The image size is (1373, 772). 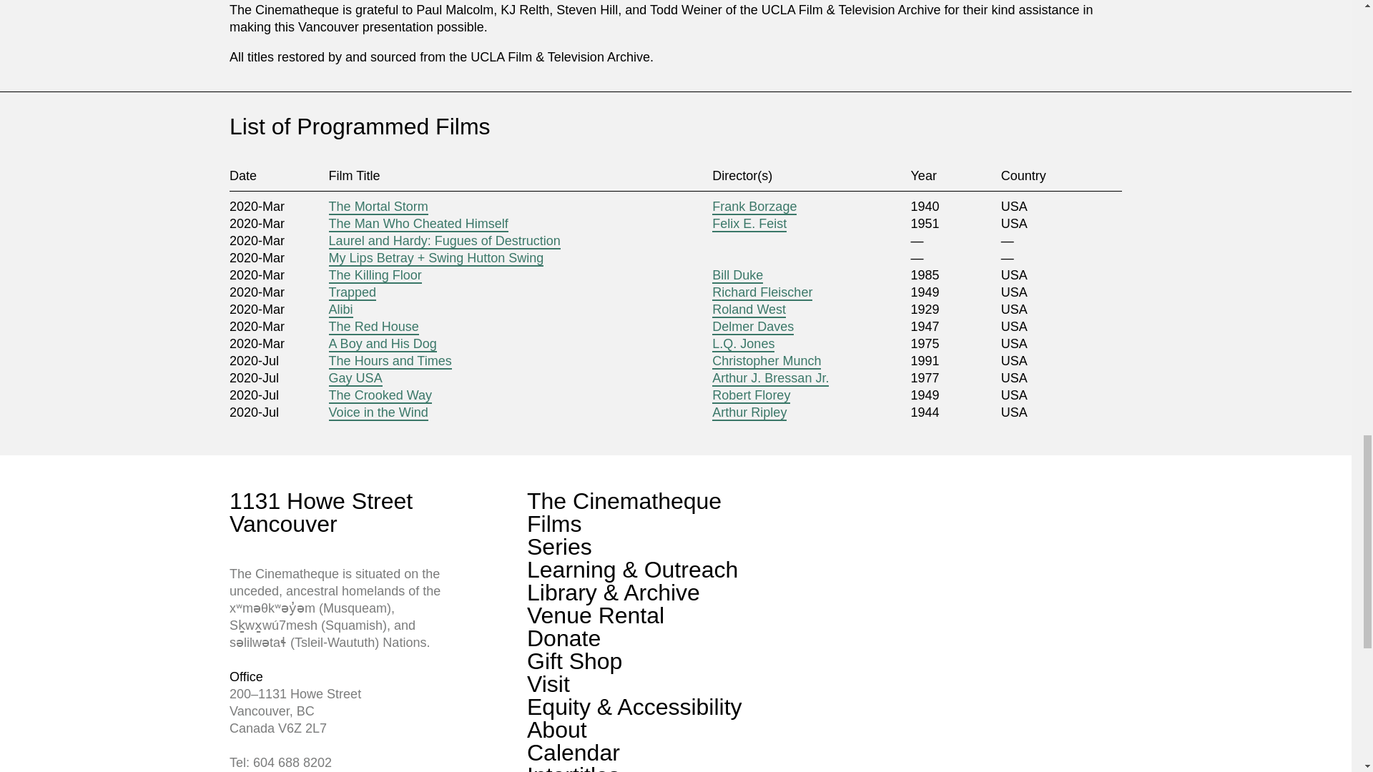 I want to click on Frank Borzage, so click(x=754, y=207).